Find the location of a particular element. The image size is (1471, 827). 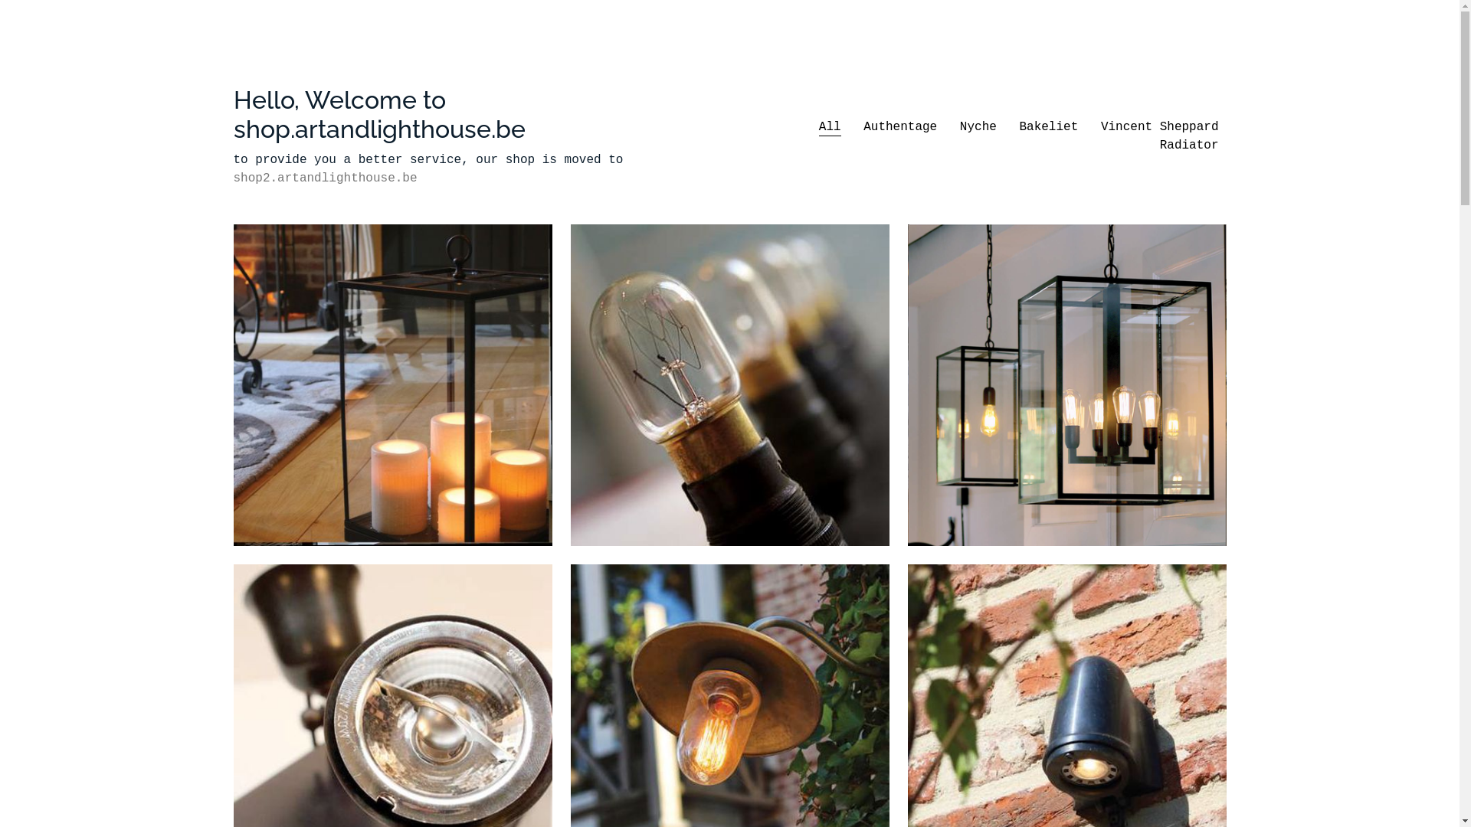

Bakeliet is located at coordinates (1048, 127).